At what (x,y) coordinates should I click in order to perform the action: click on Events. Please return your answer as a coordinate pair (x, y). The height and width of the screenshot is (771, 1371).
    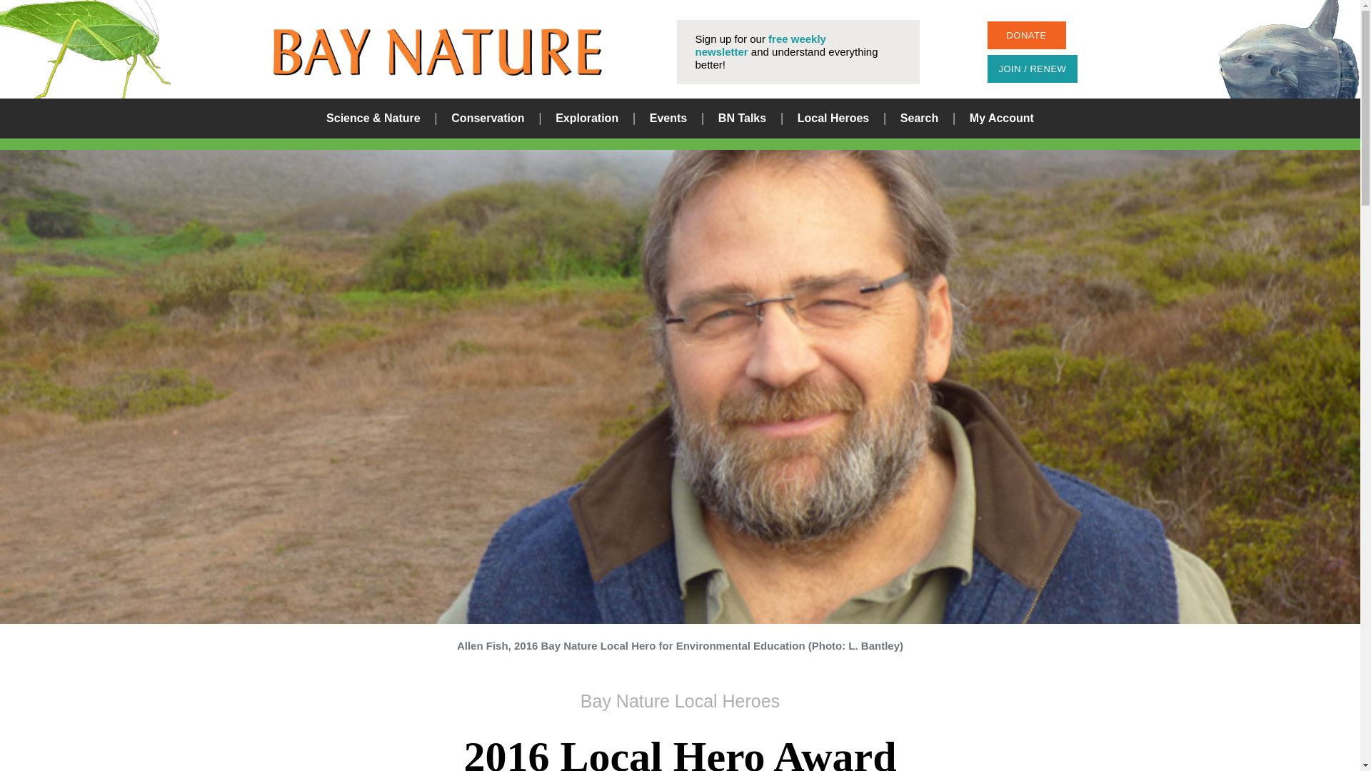
    Looking at the image, I should click on (668, 119).